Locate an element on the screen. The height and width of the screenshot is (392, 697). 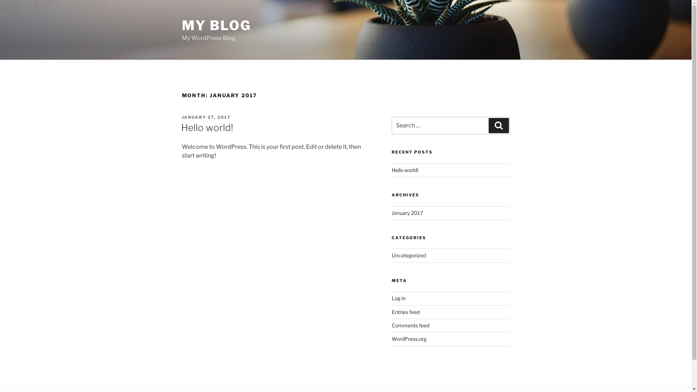
Hello world! is located at coordinates (207, 128).